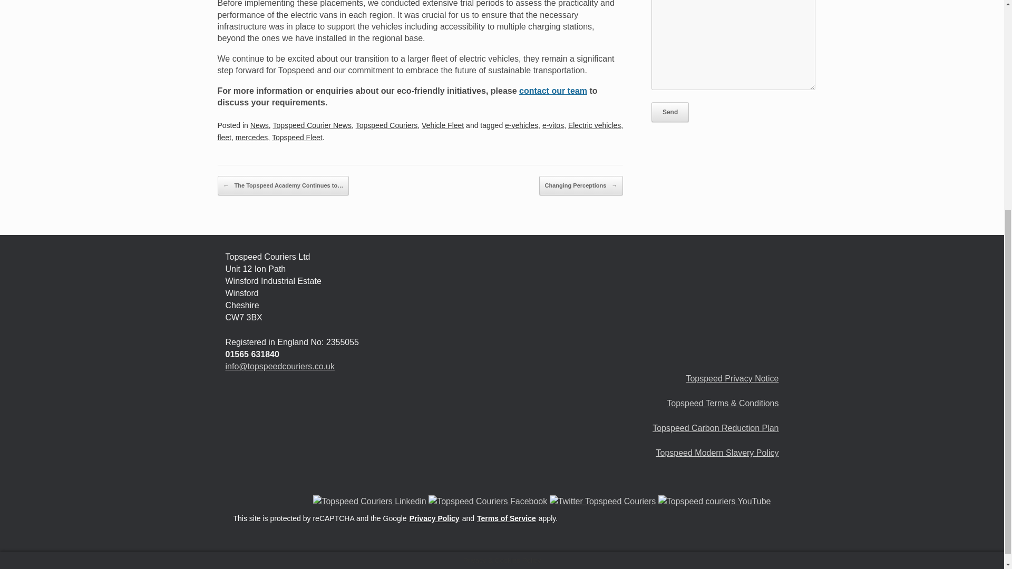  What do you see at coordinates (732, 378) in the screenshot?
I see `Topspeed Privacy Notice` at bounding box center [732, 378].